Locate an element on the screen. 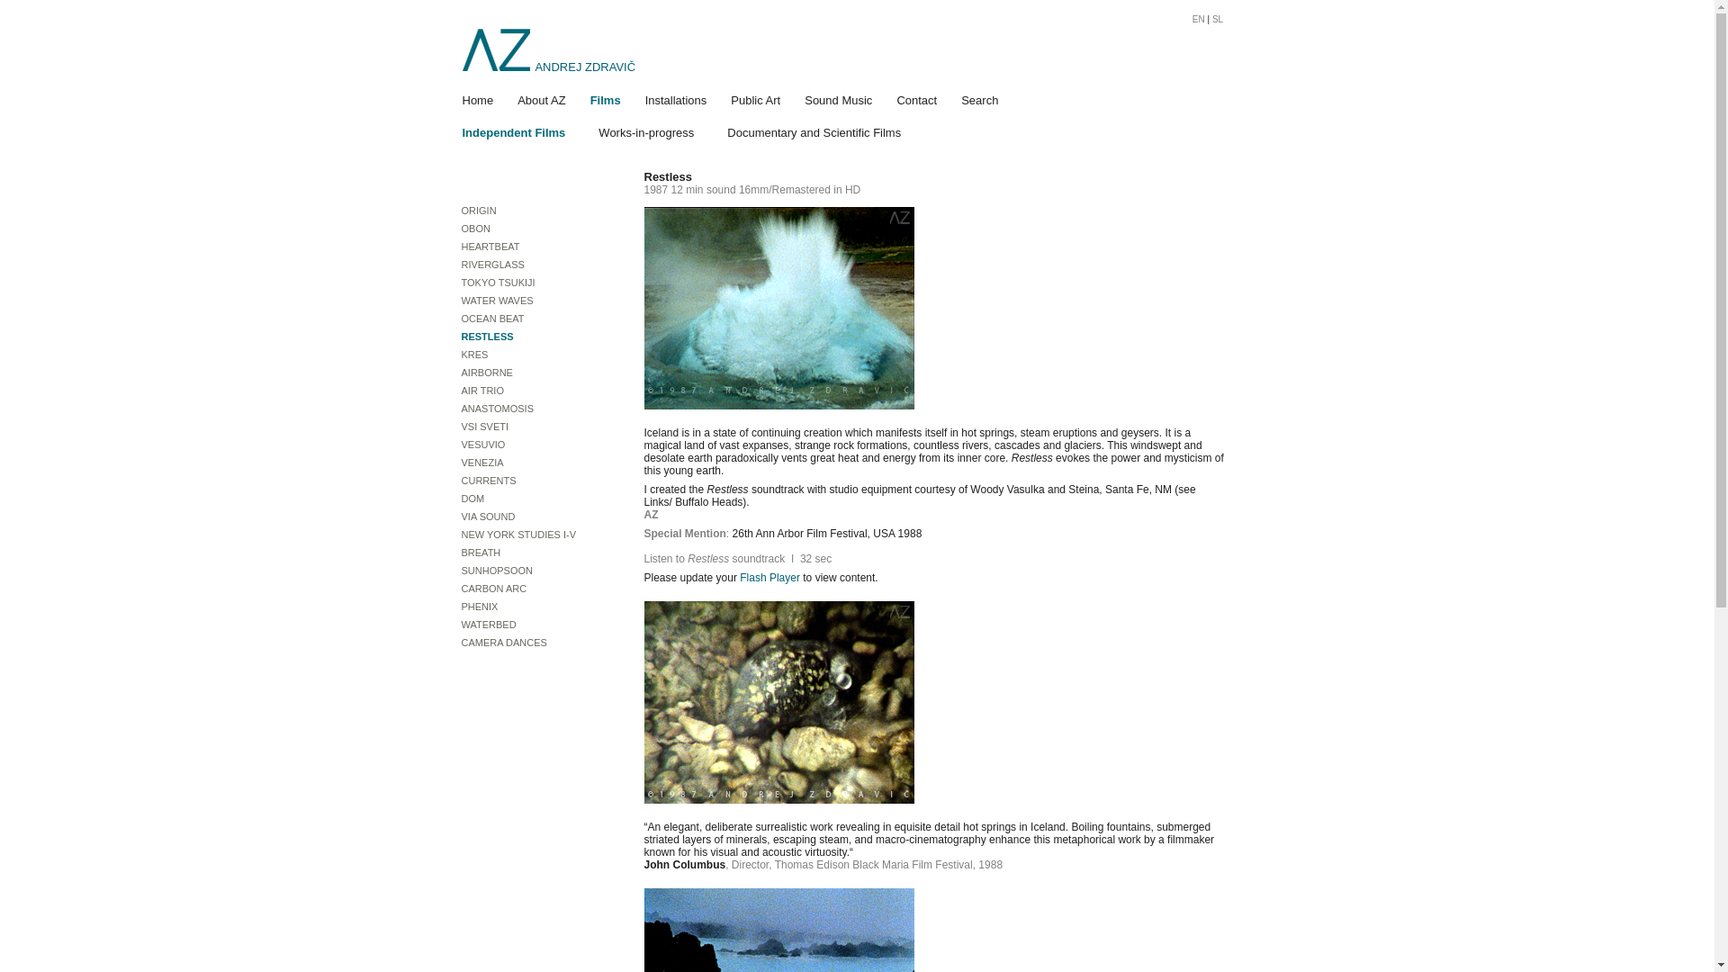 The height and width of the screenshot is (972, 1728). VENEZIA is located at coordinates (533, 463).